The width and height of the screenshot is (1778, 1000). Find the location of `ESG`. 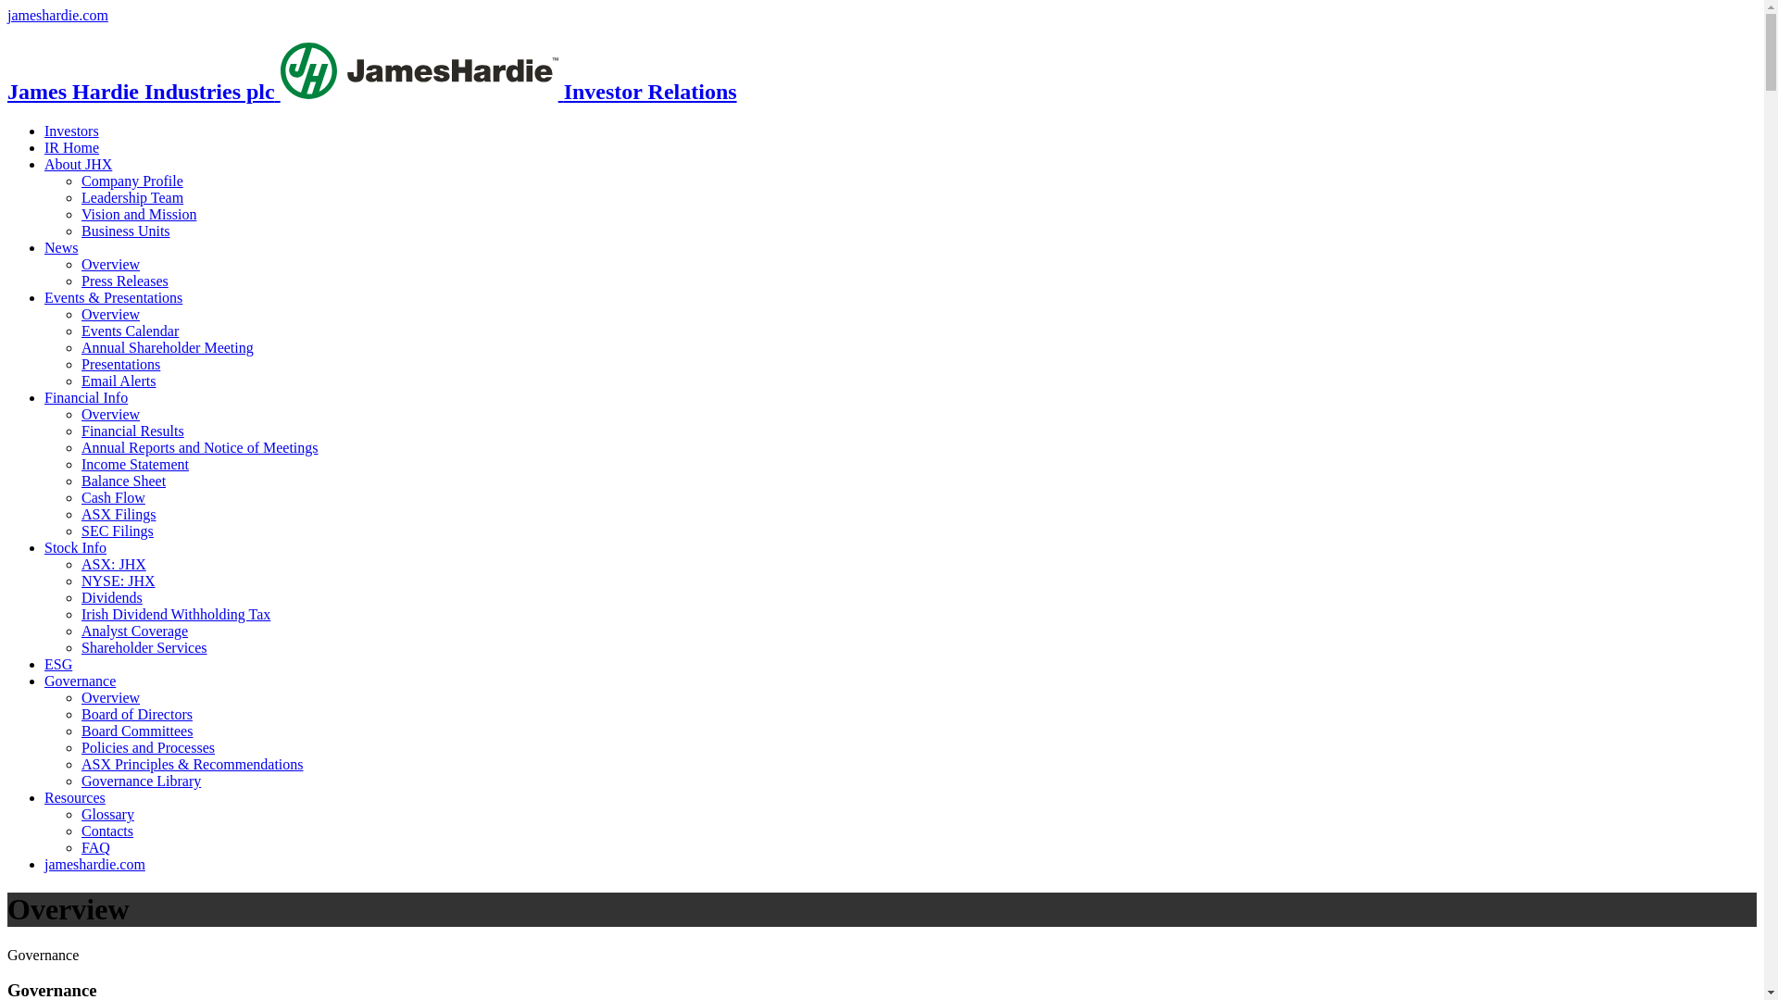

ESG is located at coordinates (58, 665).